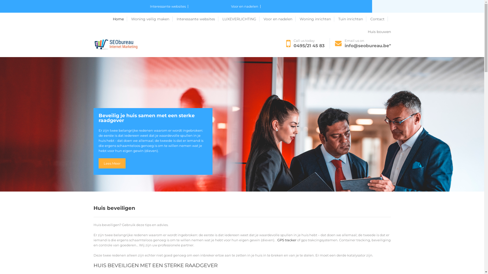 The height and width of the screenshot is (274, 488). Describe the element at coordinates (185, 19) in the screenshot. I see `Nieuws` at that location.